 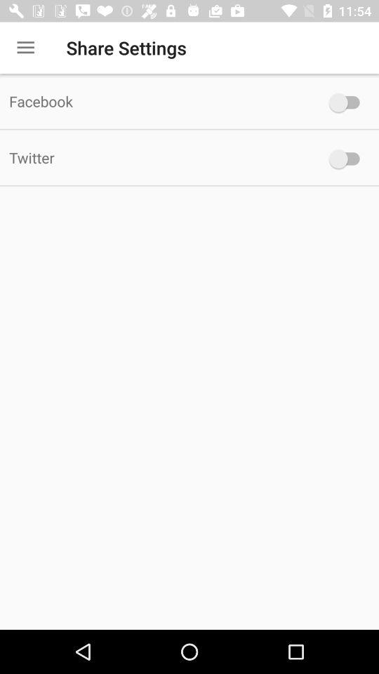 I want to click on open the item above the facebook, so click(x=25, y=48).